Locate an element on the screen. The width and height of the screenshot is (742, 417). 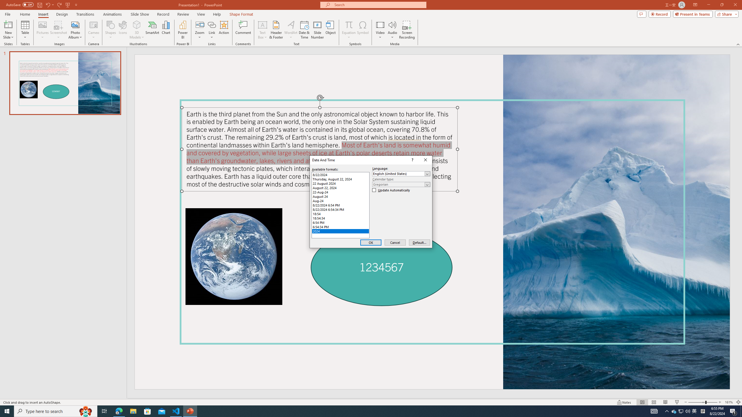
Language is located at coordinates (401, 174).